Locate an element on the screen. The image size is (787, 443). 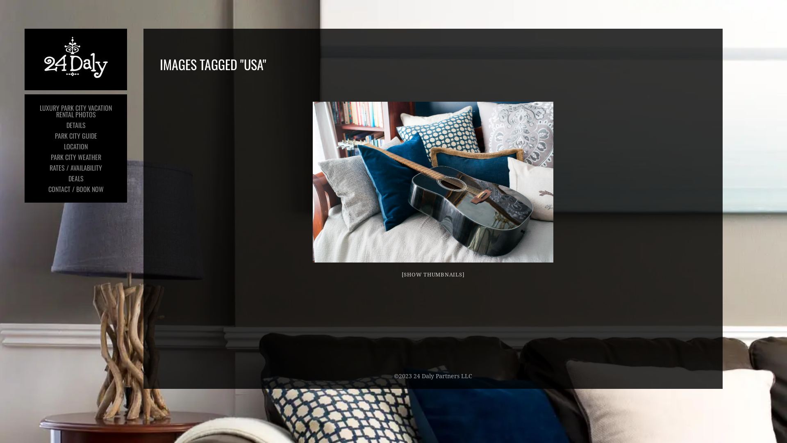
LUXURY PARK CITY VACATION RENTAL PHOTOS is located at coordinates (76, 111).